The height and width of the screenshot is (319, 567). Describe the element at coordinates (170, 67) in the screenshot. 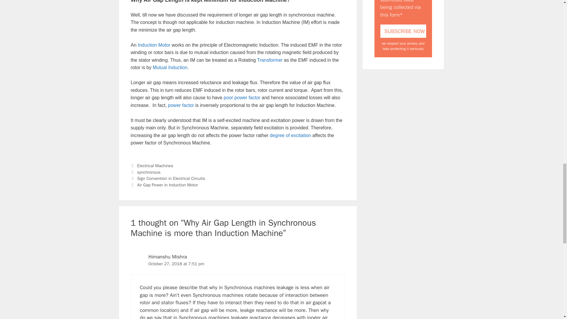

I see `Mutual Induction` at that location.